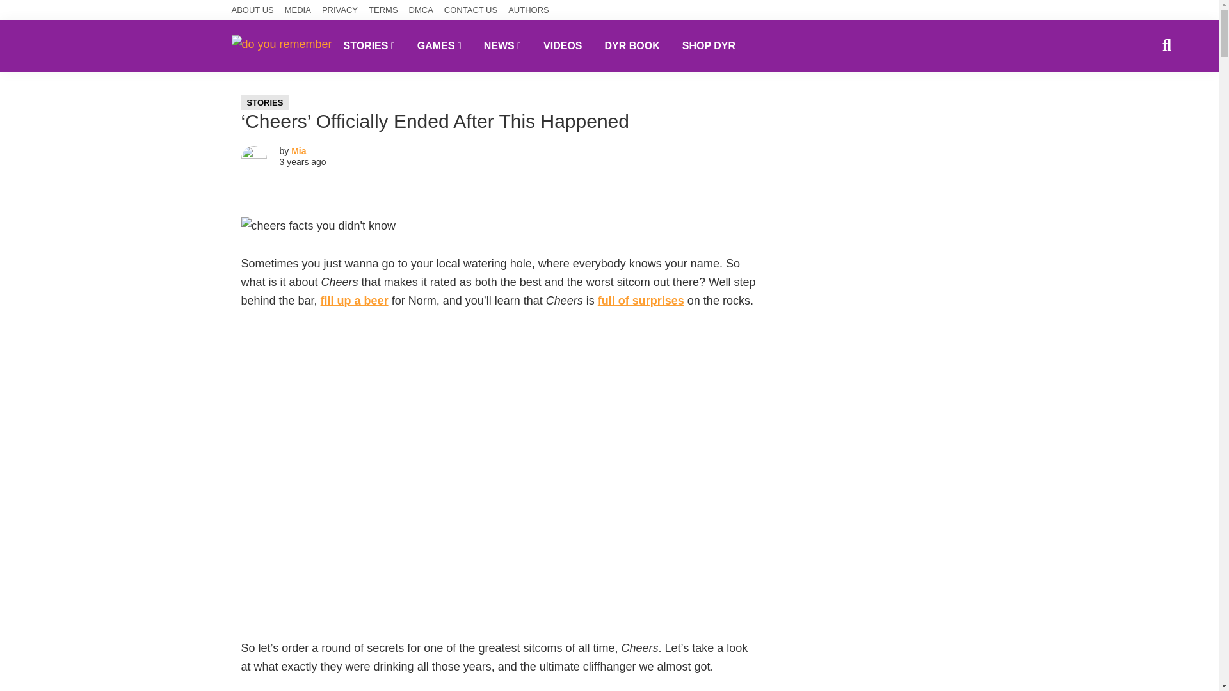  What do you see at coordinates (708, 45) in the screenshot?
I see `SHOP DYR` at bounding box center [708, 45].